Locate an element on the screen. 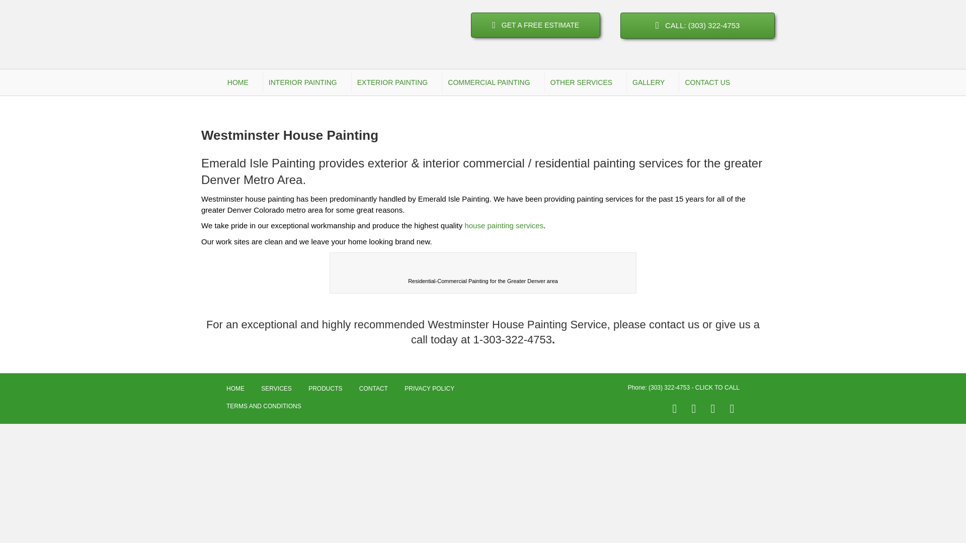  EXTERIOR PAINTING is located at coordinates (396, 82).